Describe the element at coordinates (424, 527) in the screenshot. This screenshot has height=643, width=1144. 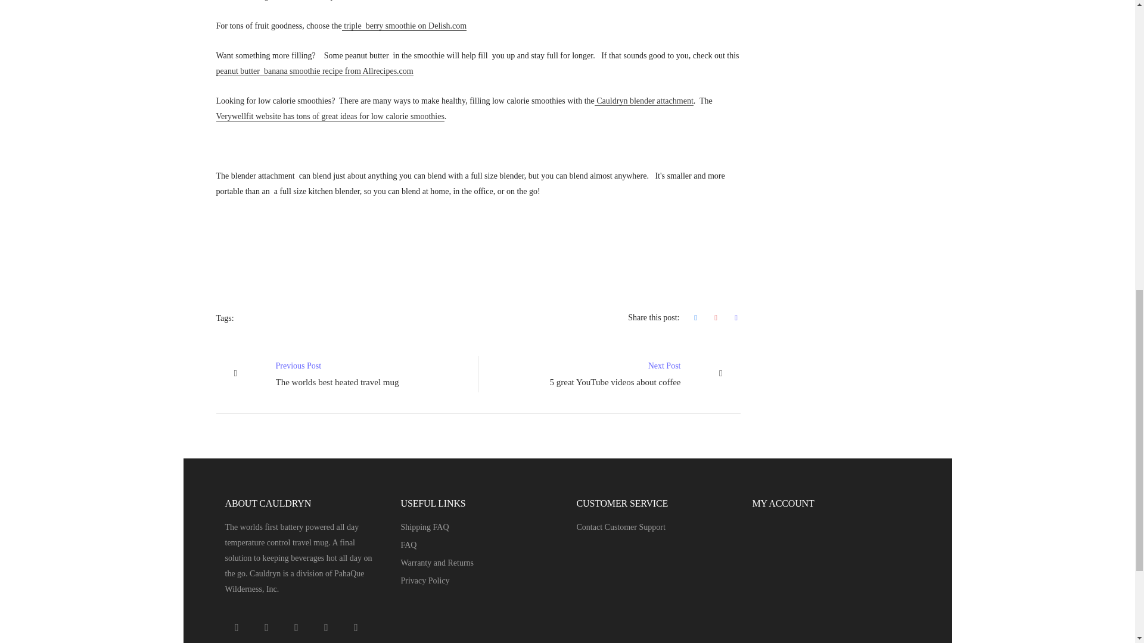
I see `Cauldryn blender attachment` at that location.